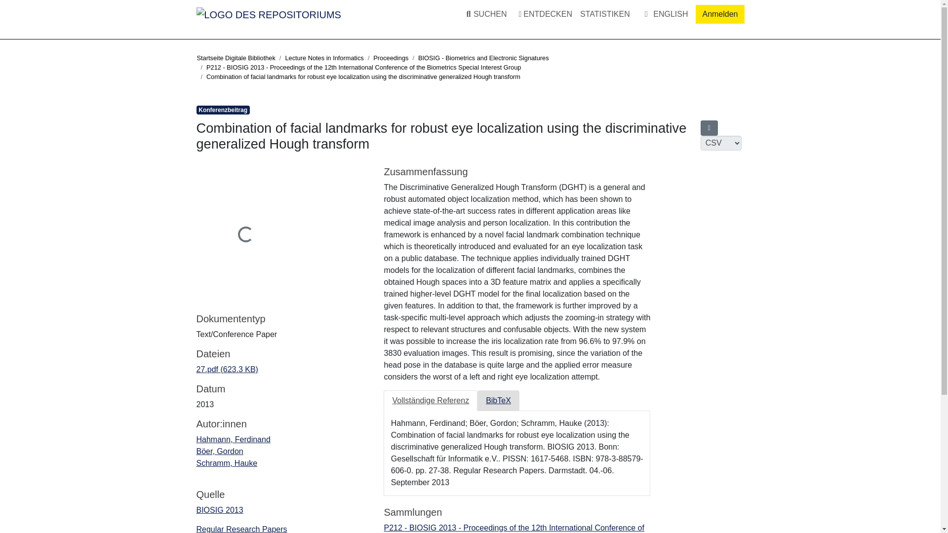 The image size is (948, 533). I want to click on Suchen, so click(478, 14).